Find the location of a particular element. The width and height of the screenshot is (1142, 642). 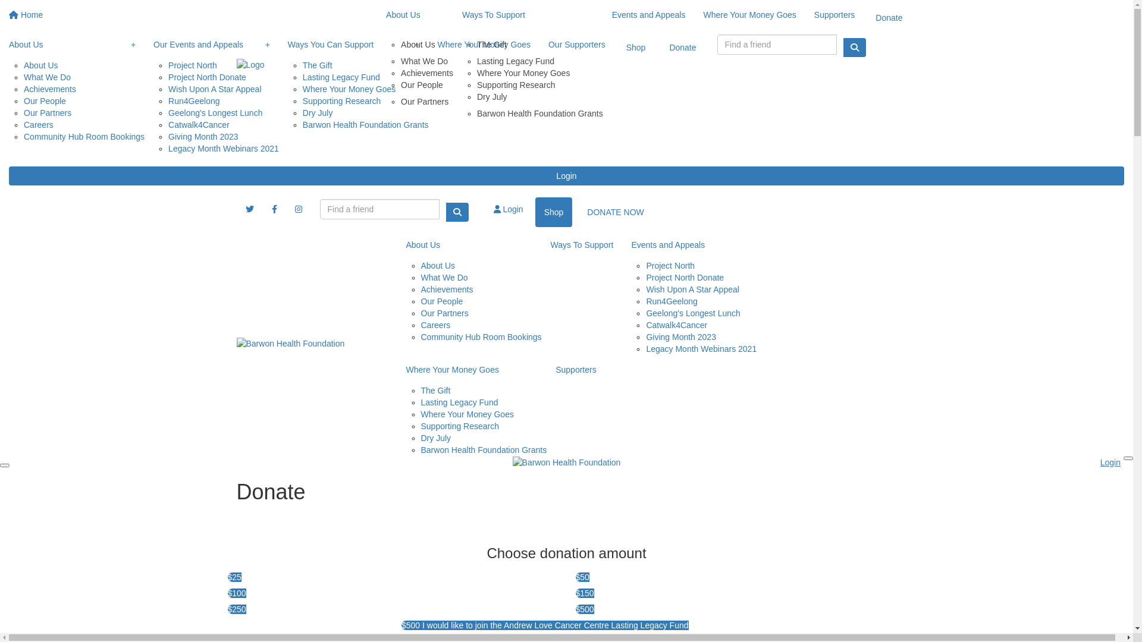

$25 is located at coordinates (393, 575).